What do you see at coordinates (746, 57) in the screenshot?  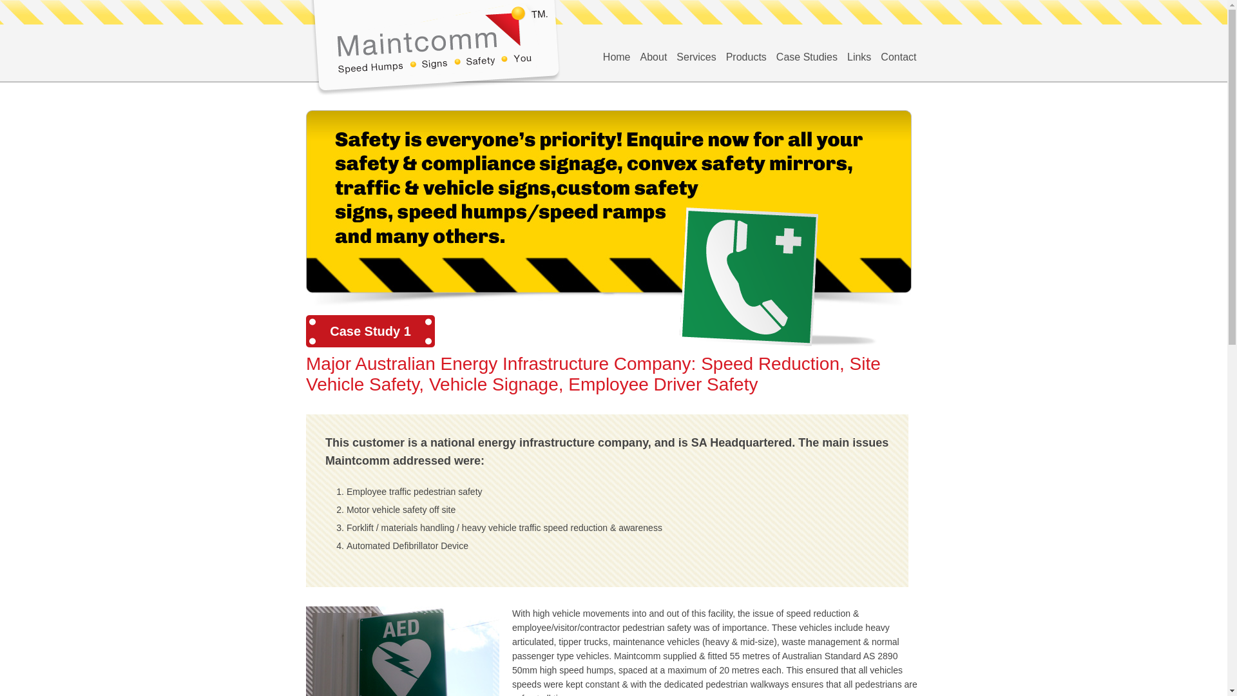 I see `Products` at bounding box center [746, 57].